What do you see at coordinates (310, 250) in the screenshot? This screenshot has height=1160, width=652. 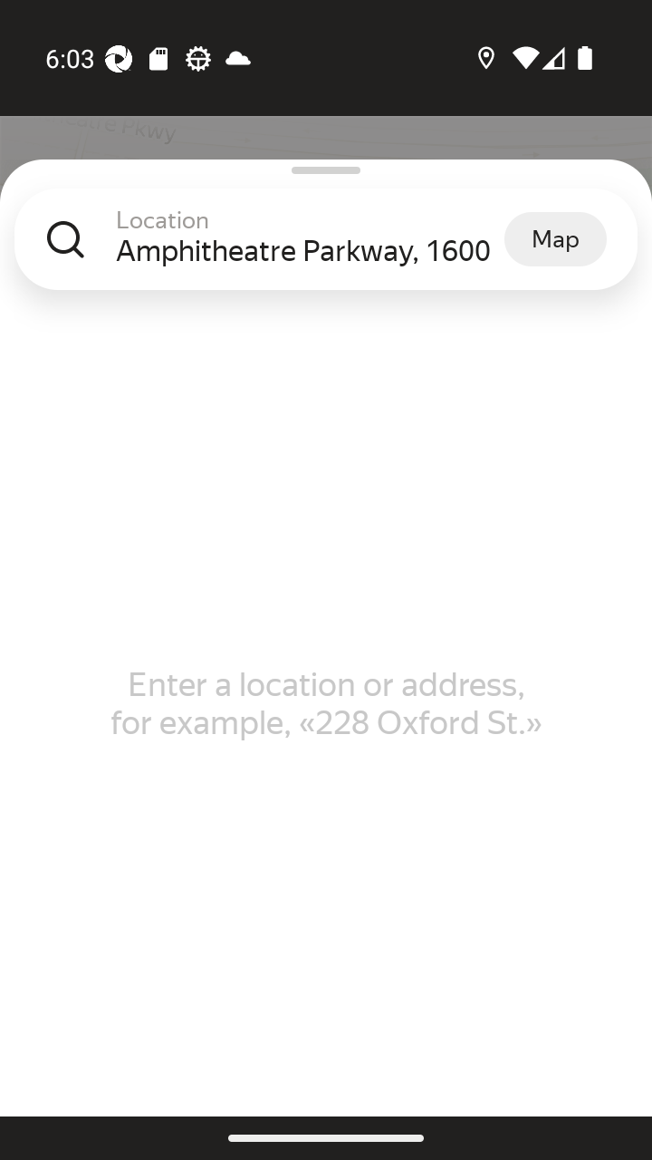 I see `Amphitheatre Parkway, 1600` at bounding box center [310, 250].